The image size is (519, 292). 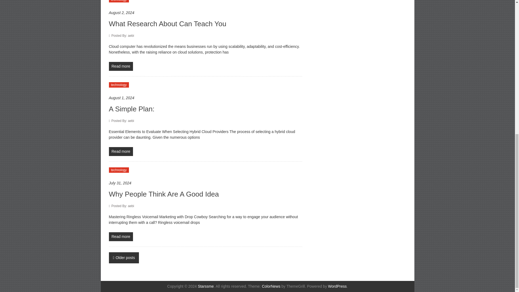 I want to click on Read more, so click(x=121, y=66).